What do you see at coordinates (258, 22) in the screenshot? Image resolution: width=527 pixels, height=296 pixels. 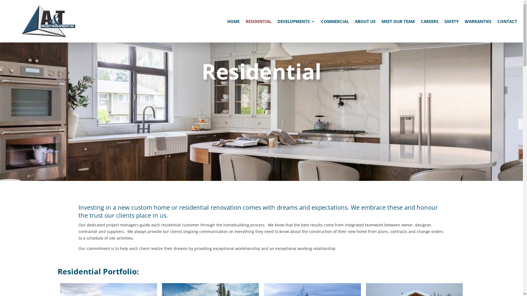 I see `RESIDENTIAL` at bounding box center [258, 22].